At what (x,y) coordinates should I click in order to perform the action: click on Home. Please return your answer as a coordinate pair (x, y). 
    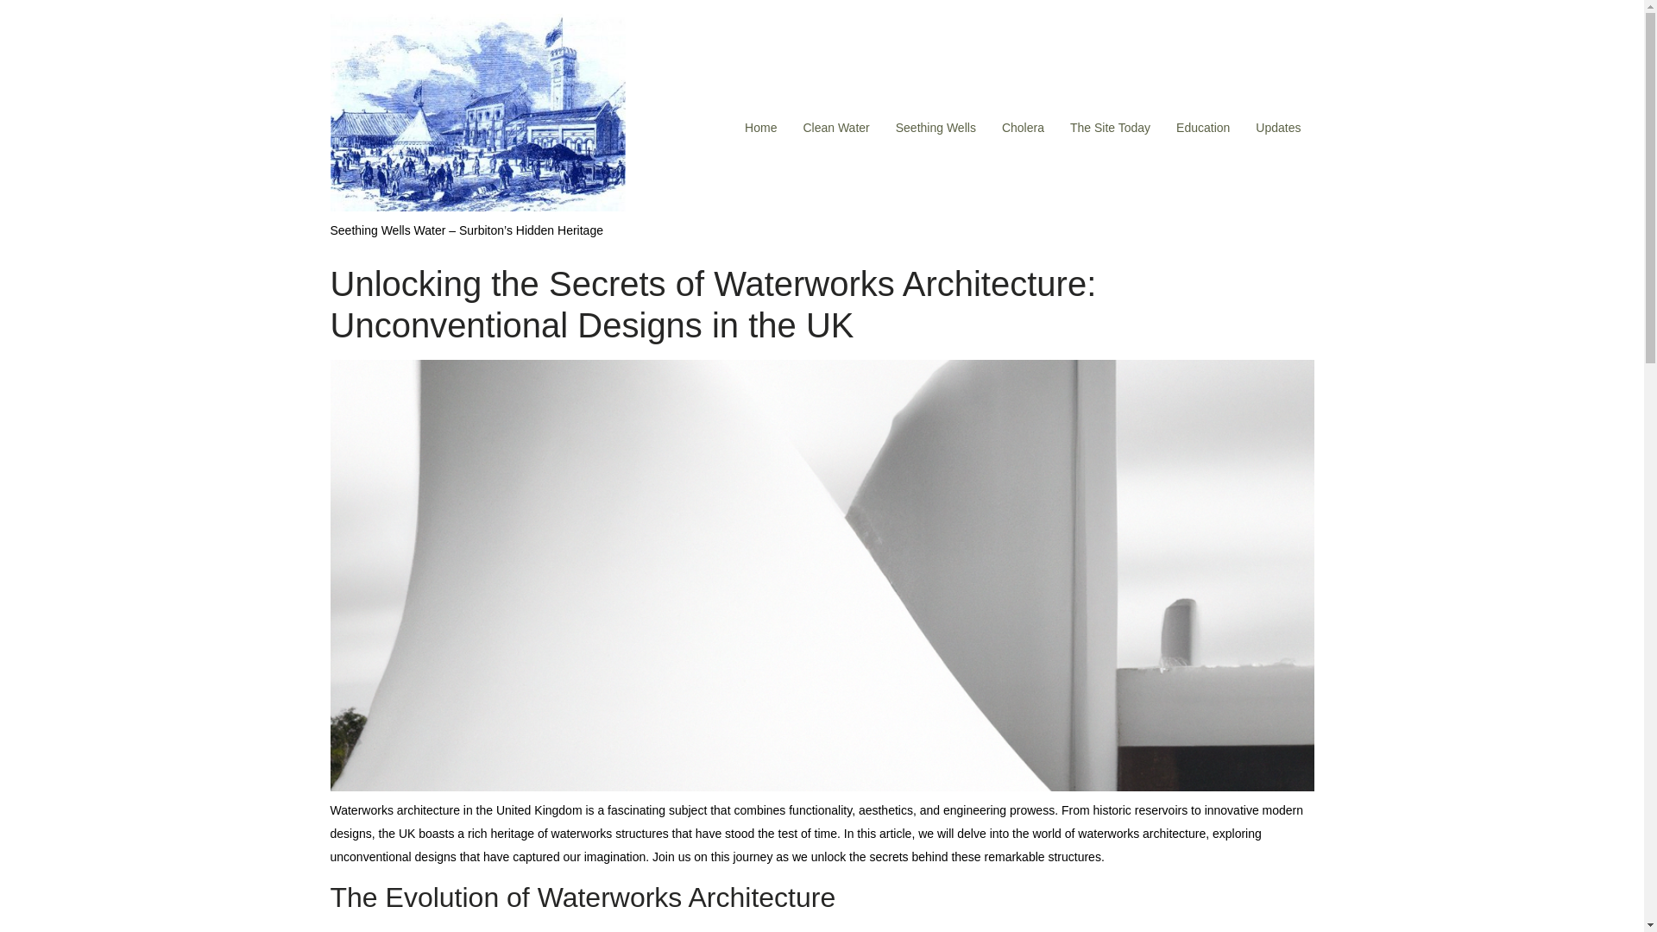
    Looking at the image, I should click on (761, 128).